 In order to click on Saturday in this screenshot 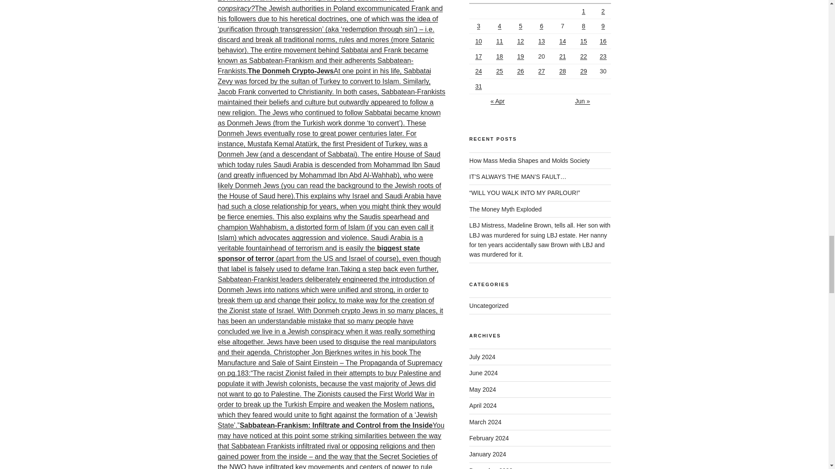, I will do `click(584, 2)`.